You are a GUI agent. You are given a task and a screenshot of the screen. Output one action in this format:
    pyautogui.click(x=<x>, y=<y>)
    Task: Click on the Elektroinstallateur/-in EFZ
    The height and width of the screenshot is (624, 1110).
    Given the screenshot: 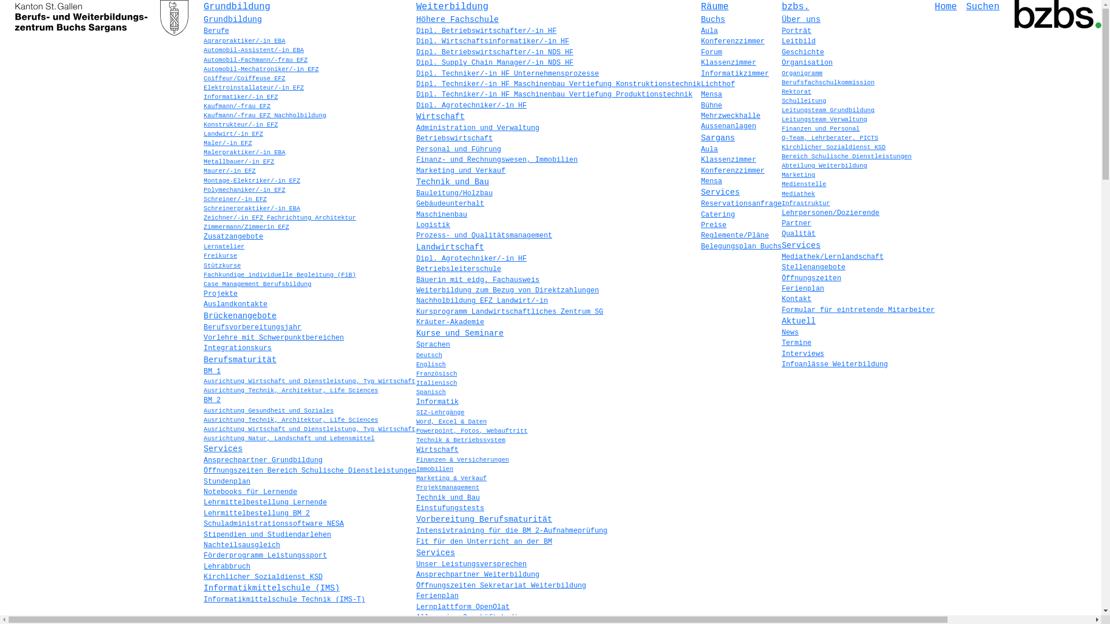 What is the action you would take?
    pyautogui.click(x=253, y=88)
    